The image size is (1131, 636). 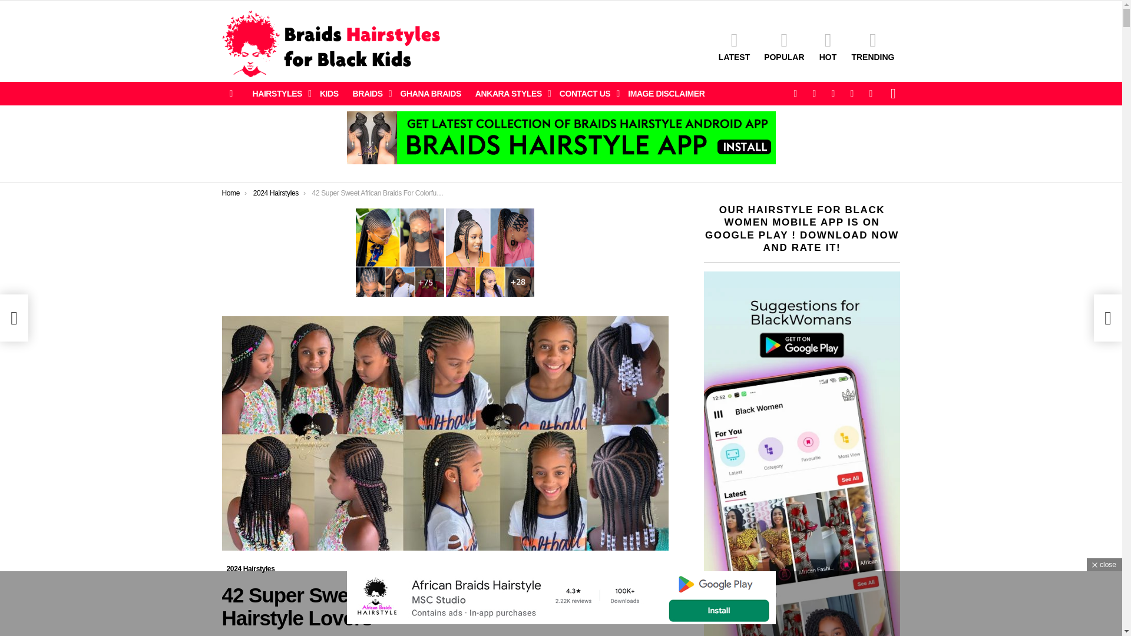 I want to click on BRAIDS, so click(x=370, y=93).